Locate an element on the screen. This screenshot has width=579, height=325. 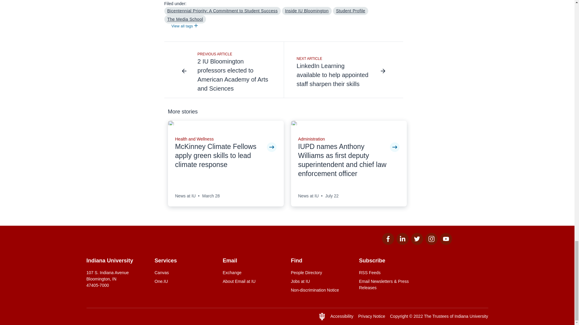
Youtube for IU is located at coordinates (445, 243).